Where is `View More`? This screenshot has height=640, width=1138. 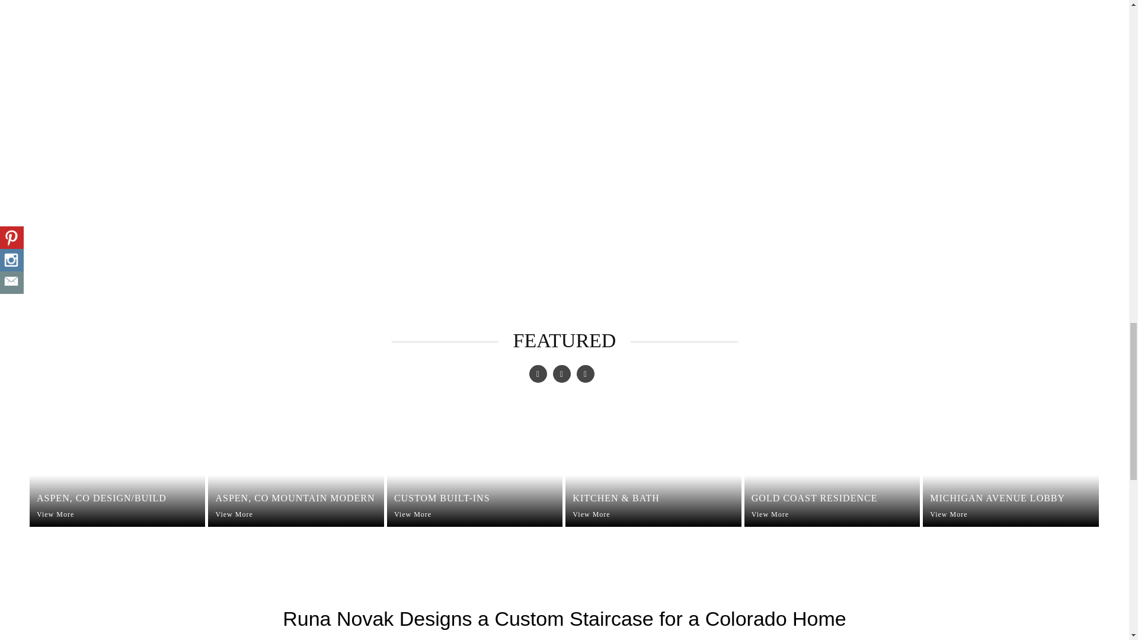
View More is located at coordinates (835, 514).